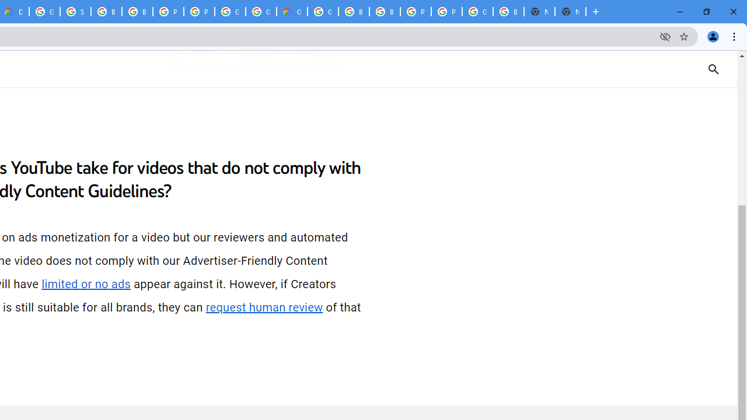 The width and height of the screenshot is (747, 420). What do you see at coordinates (264, 307) in the screenshot?
I see `request human review` at bounding box center [264, 307].